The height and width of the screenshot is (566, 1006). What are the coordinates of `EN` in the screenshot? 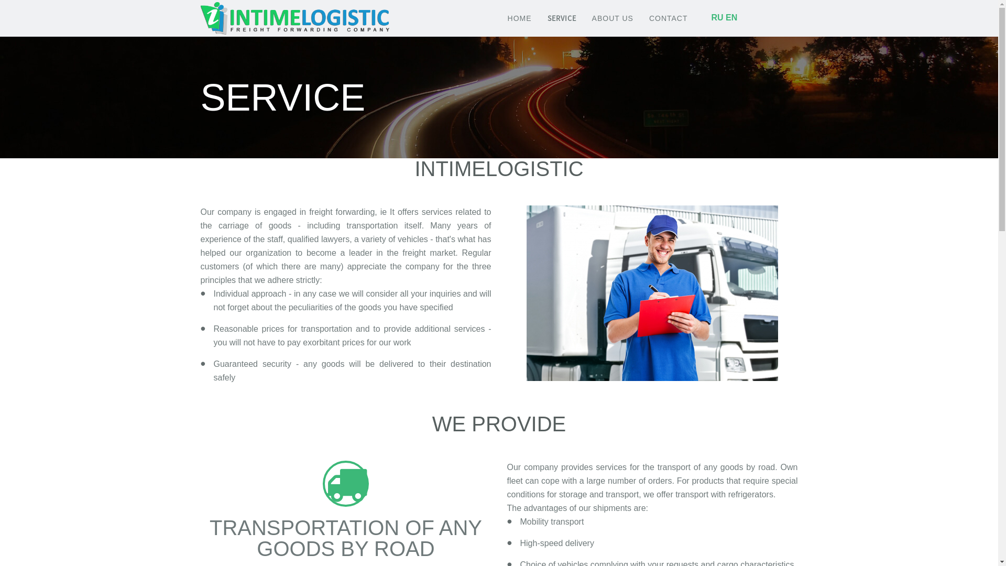 It's located at (731, 18).